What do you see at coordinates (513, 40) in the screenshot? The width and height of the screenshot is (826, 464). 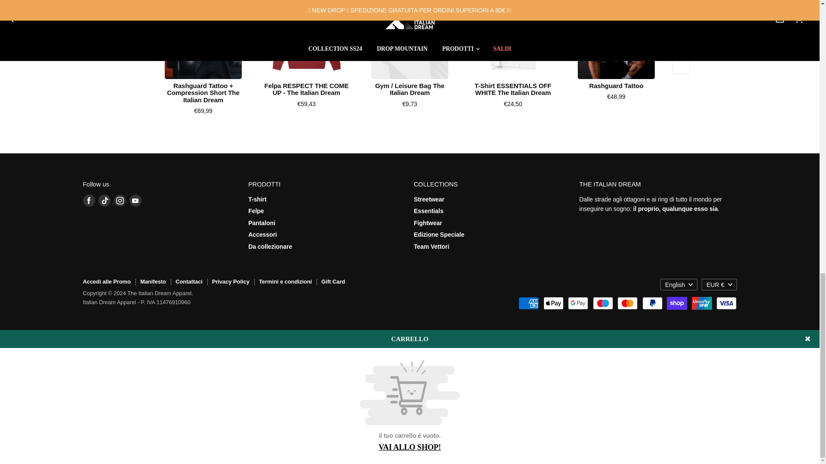 I see `T-Shirt ESSENTIALS OFF WHITE The Italian Dream` at bounding box center [513, 40].